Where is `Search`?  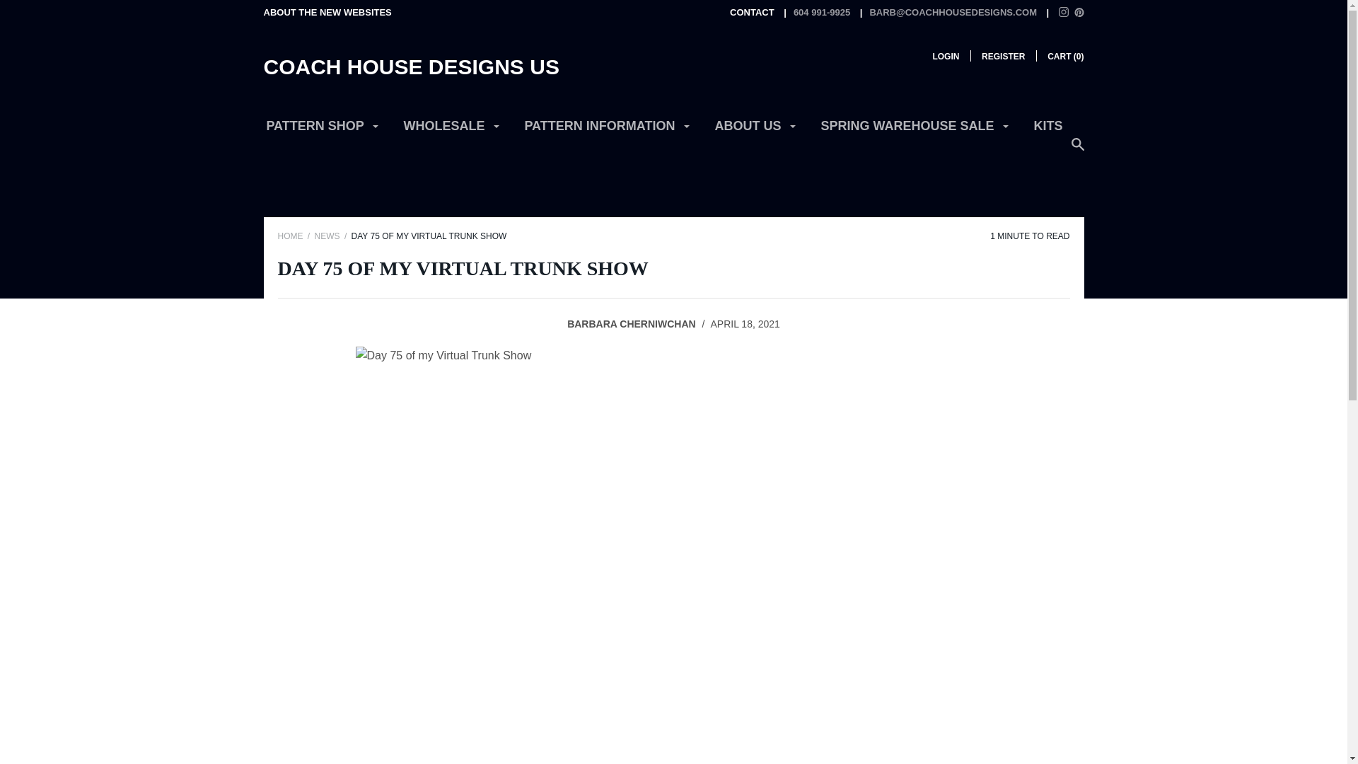 Search is located at coordinates (1077, 151).